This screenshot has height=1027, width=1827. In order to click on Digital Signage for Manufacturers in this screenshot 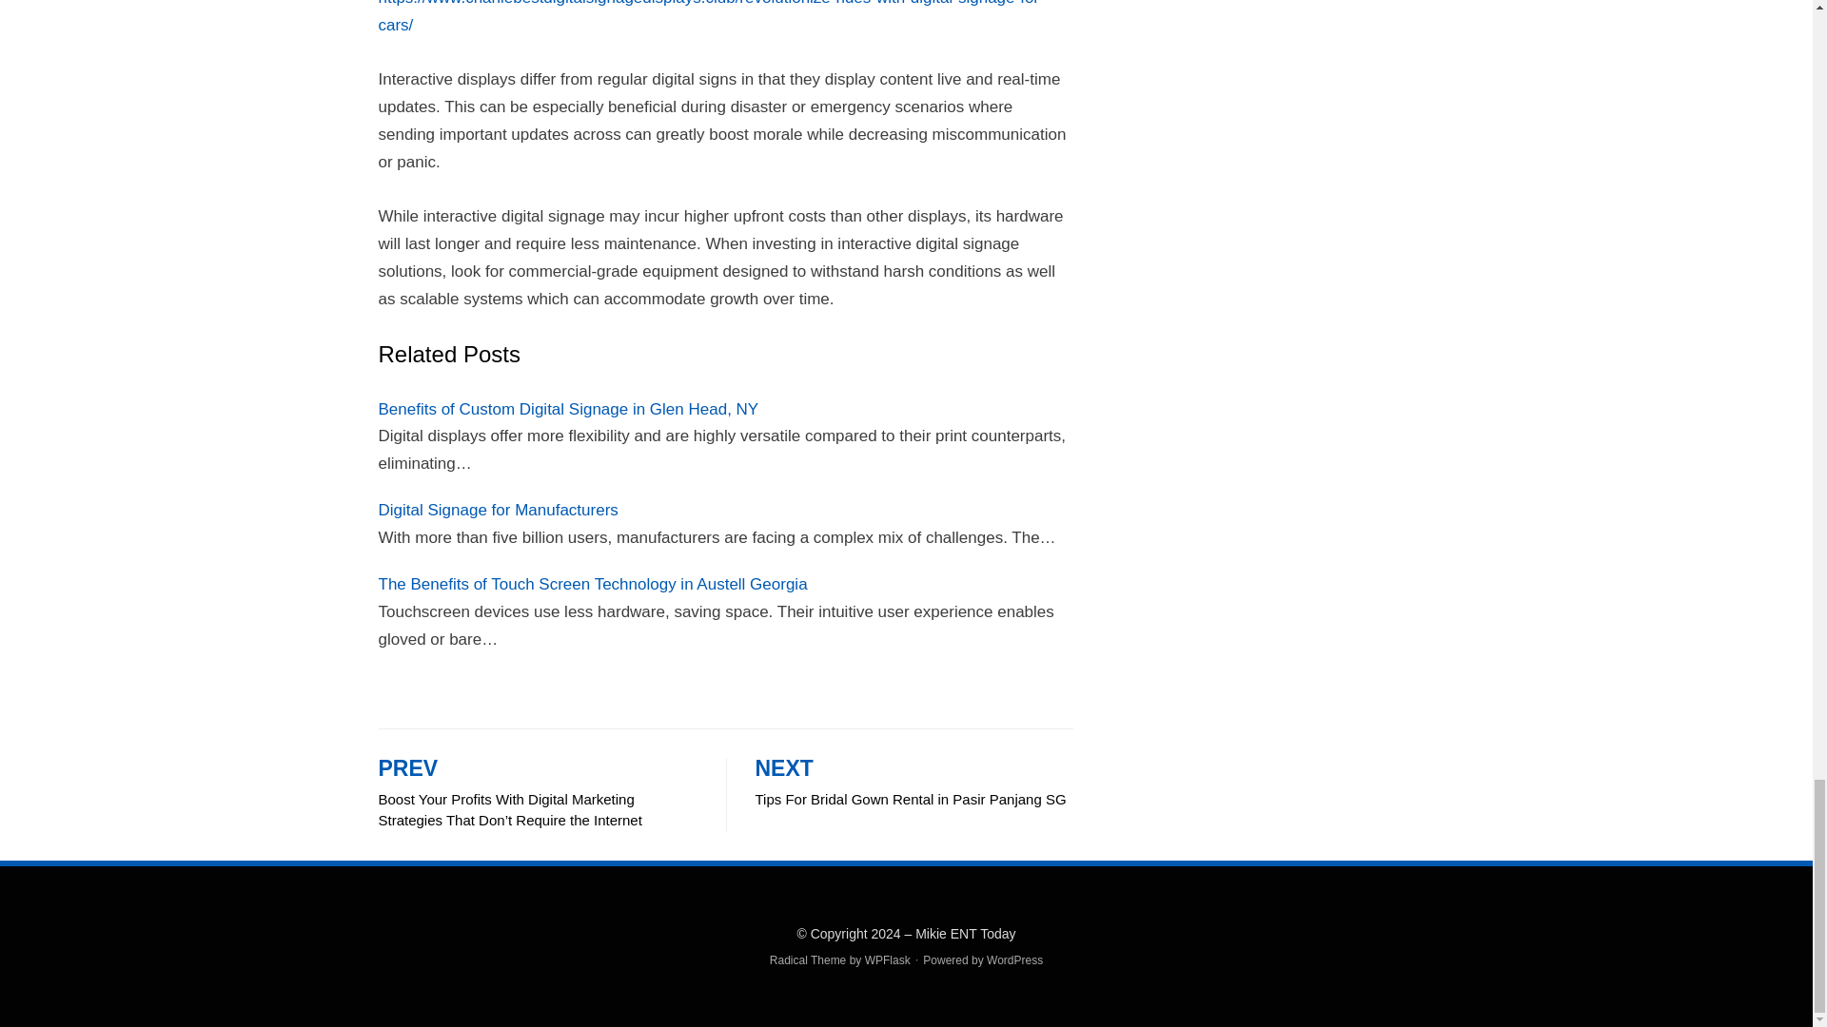, I will do `click(499, 510)`.